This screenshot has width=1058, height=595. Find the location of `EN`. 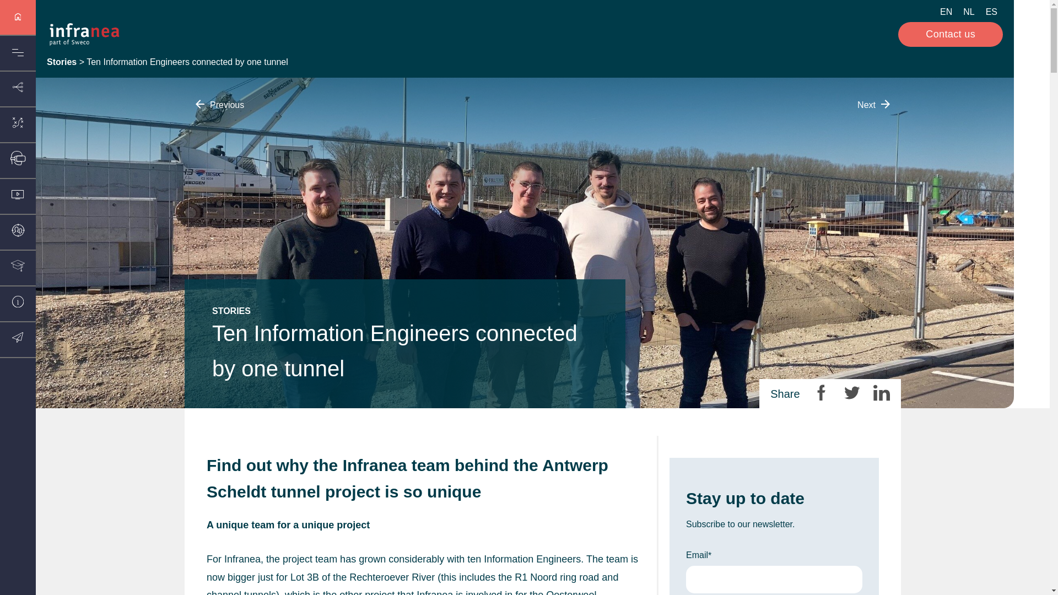

EN is located at coordinates (946, 11).